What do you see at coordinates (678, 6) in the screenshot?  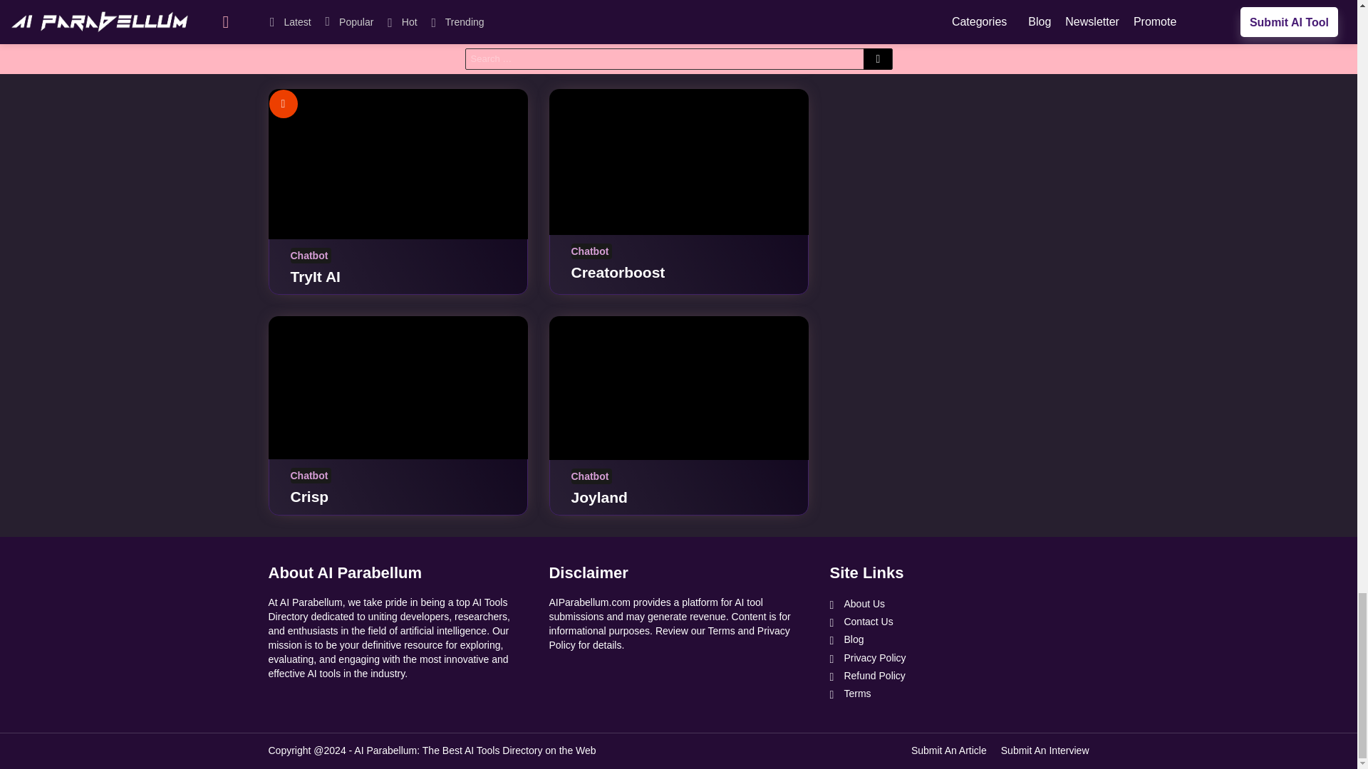 I see `AskLegal.bot` at bounding box center [678, 6].